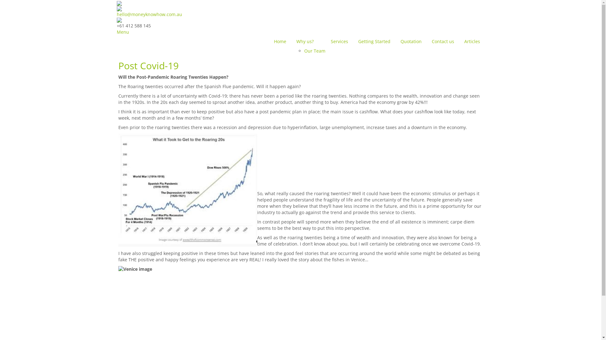 Image resolution: width=606 pixels, height=340 pixels. Describe the element at coordinates (374, 42) in the screenshot. I see `Getting Started` at that location.